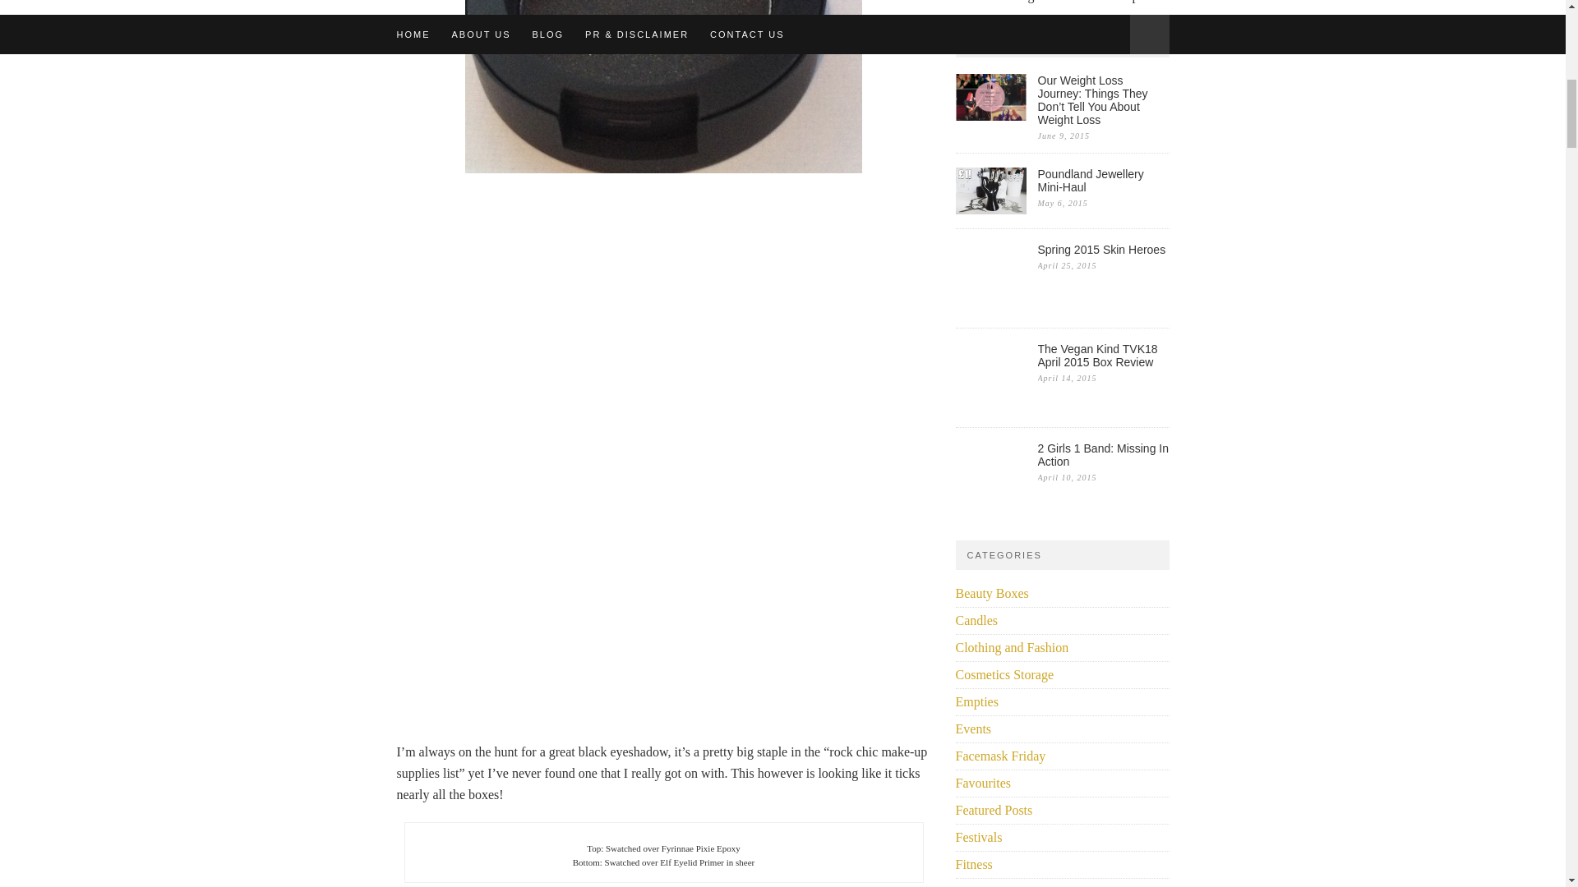  What do you see at coordinates (990, 209) in the screenshot?
I see `Permanent Link: Poundland Jewellery Mini-Haul` at bounding box center [990, 209].